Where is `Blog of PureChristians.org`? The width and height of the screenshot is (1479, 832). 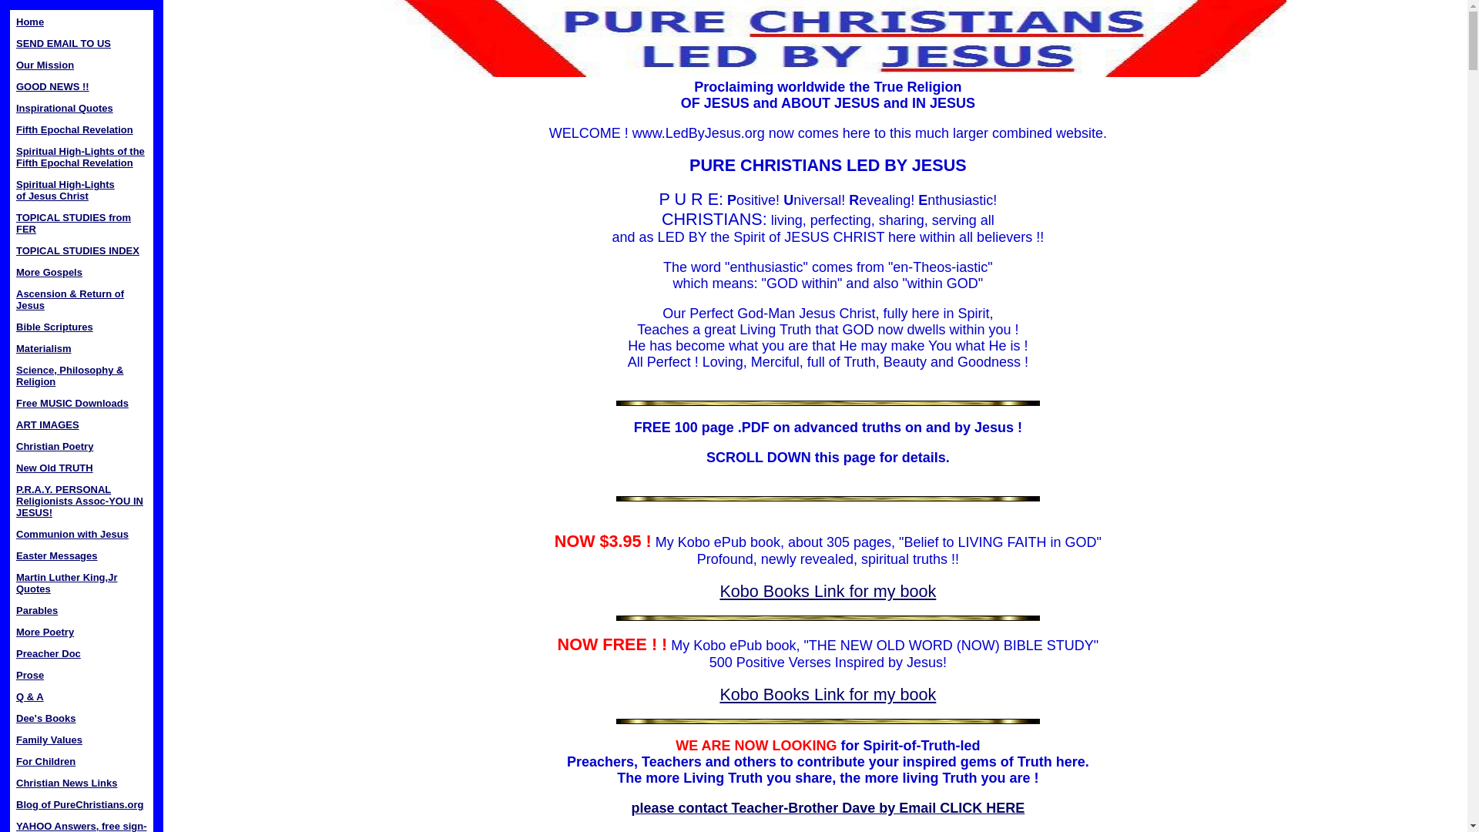 Blog of PureChristians.org is located at coordinates (74, 223).